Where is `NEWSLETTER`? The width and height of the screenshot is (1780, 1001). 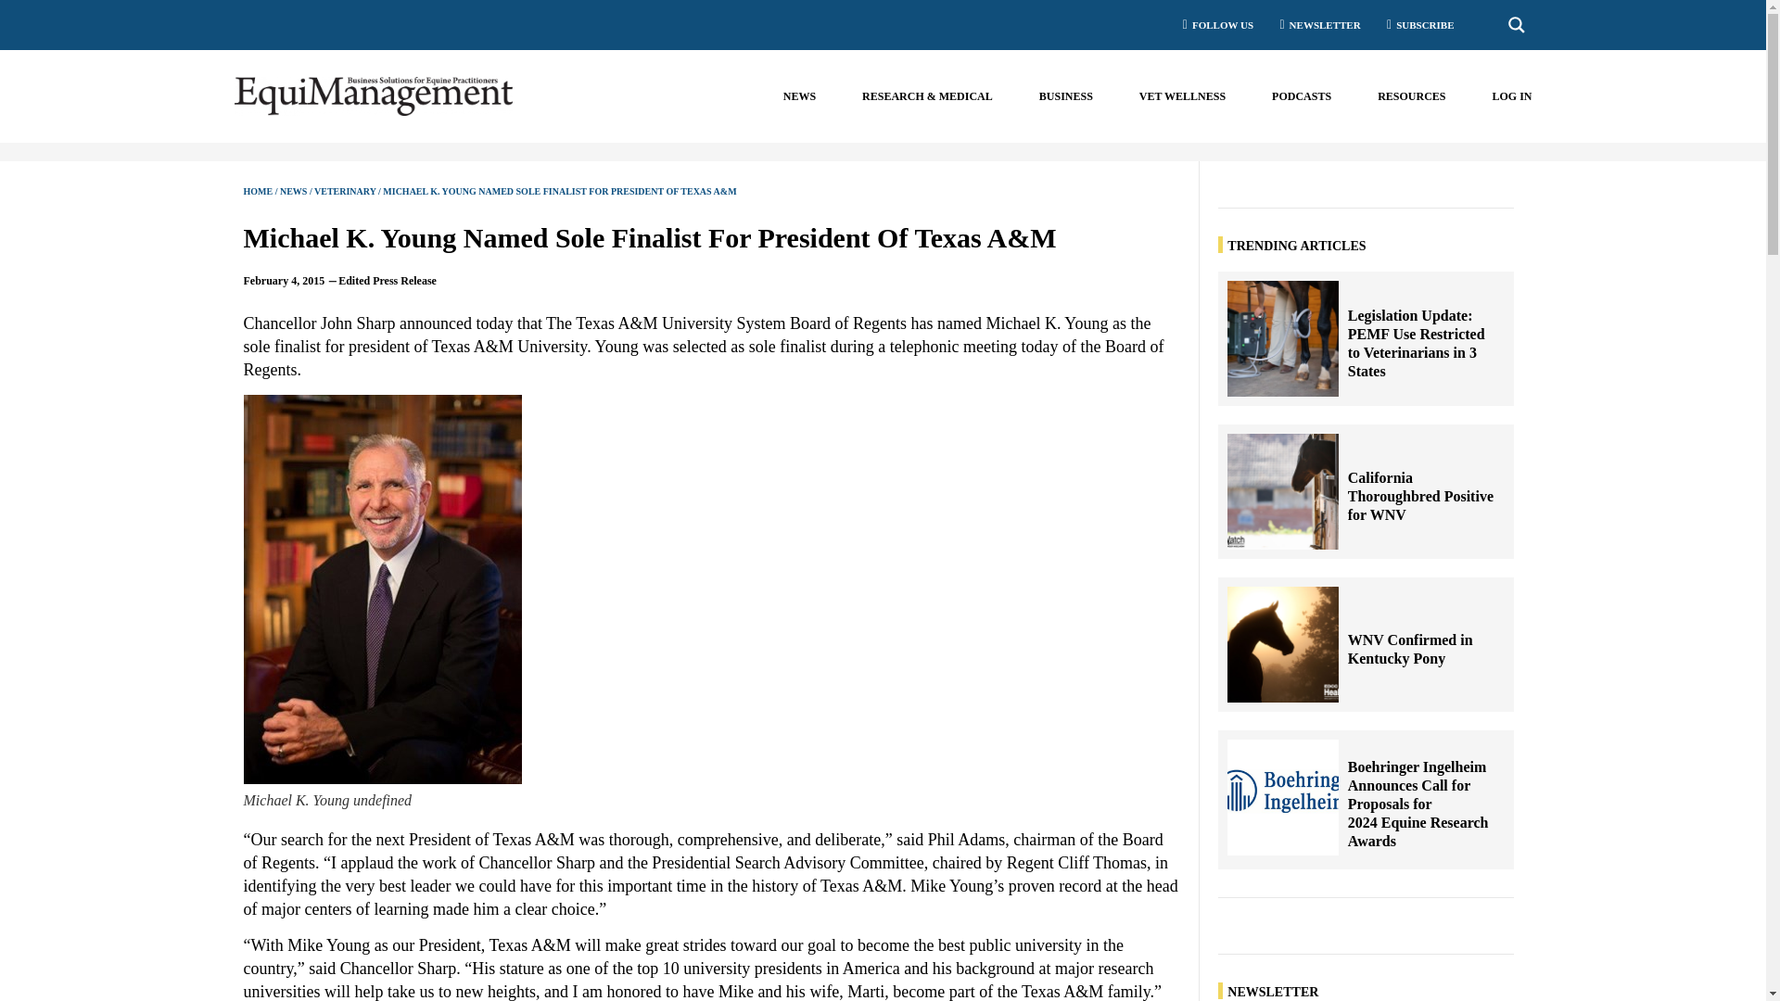
NEWSLETTER is located at coordinates (1315, 25).